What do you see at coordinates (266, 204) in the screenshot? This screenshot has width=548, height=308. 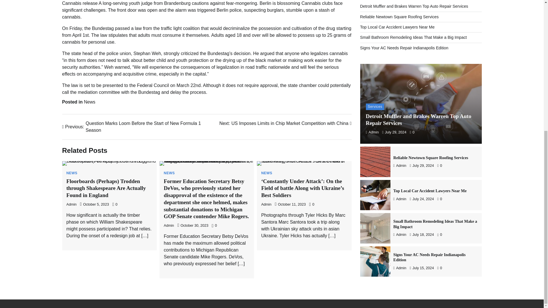 I see `Admin` at bounding box center [266, 204].